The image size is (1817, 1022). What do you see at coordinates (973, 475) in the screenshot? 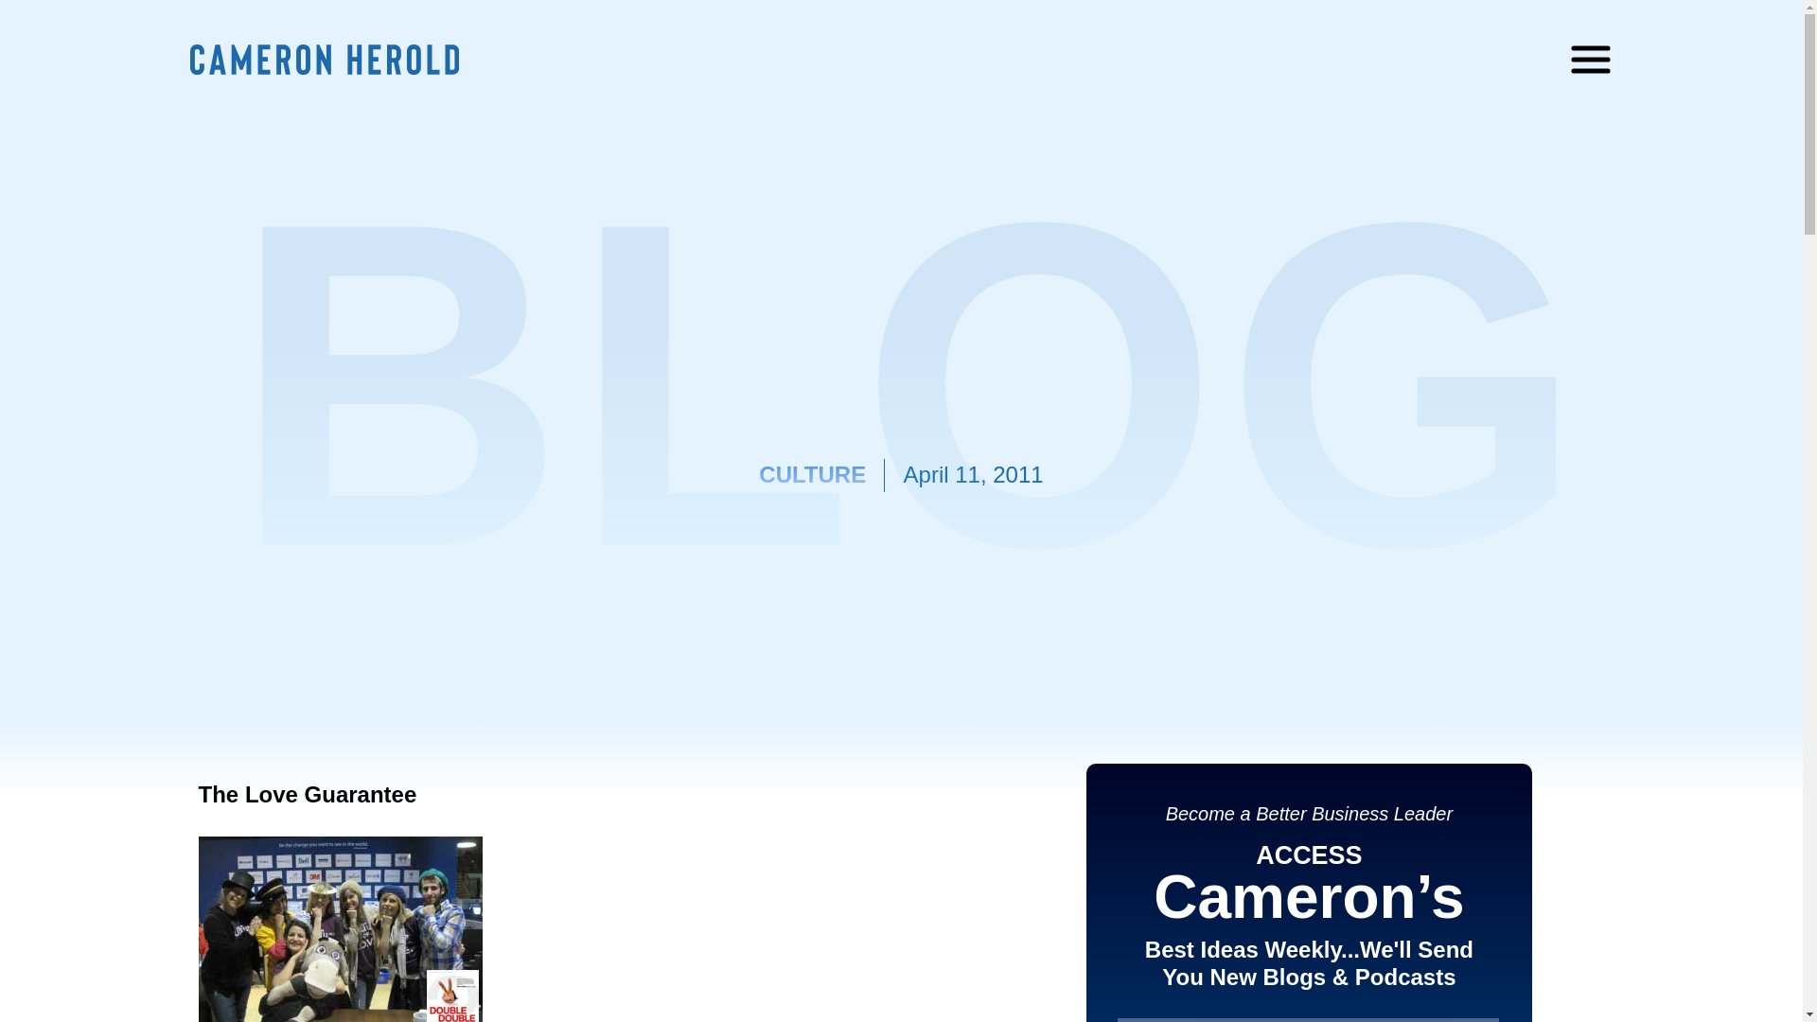
I see `April 11, 2011` at bounding box center [973, 475].